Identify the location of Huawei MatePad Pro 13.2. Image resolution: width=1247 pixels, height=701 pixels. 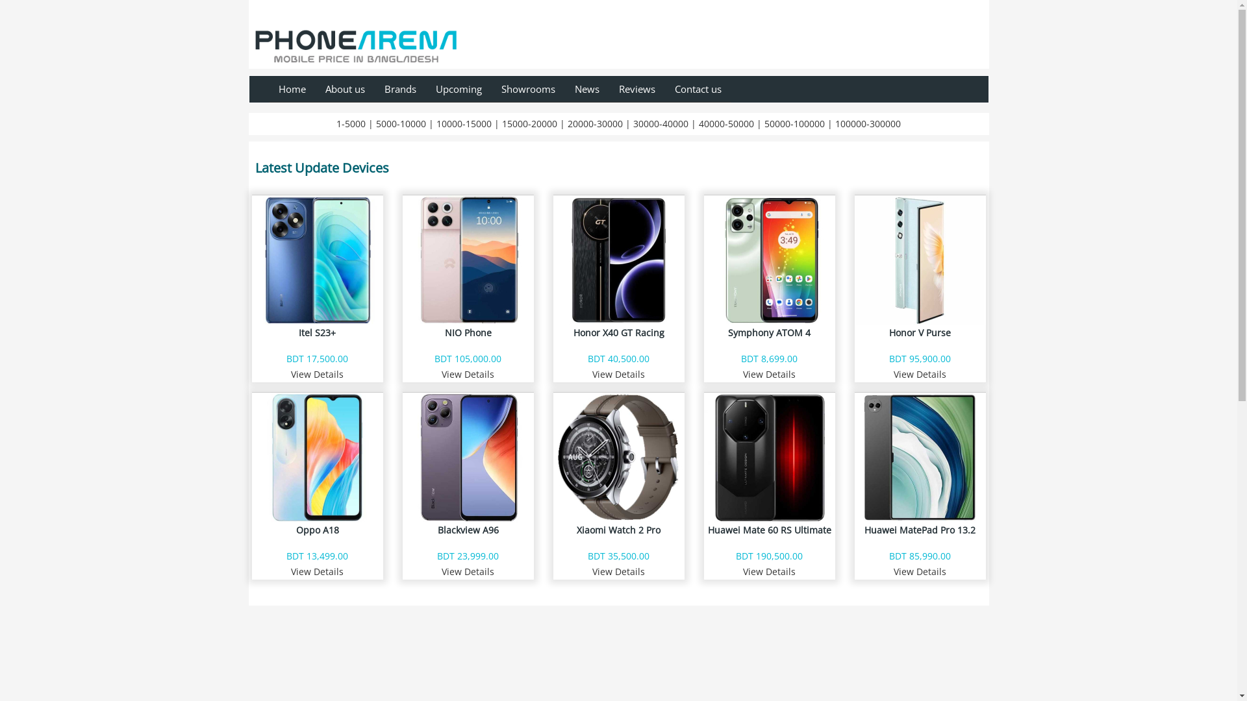
(920, 471).